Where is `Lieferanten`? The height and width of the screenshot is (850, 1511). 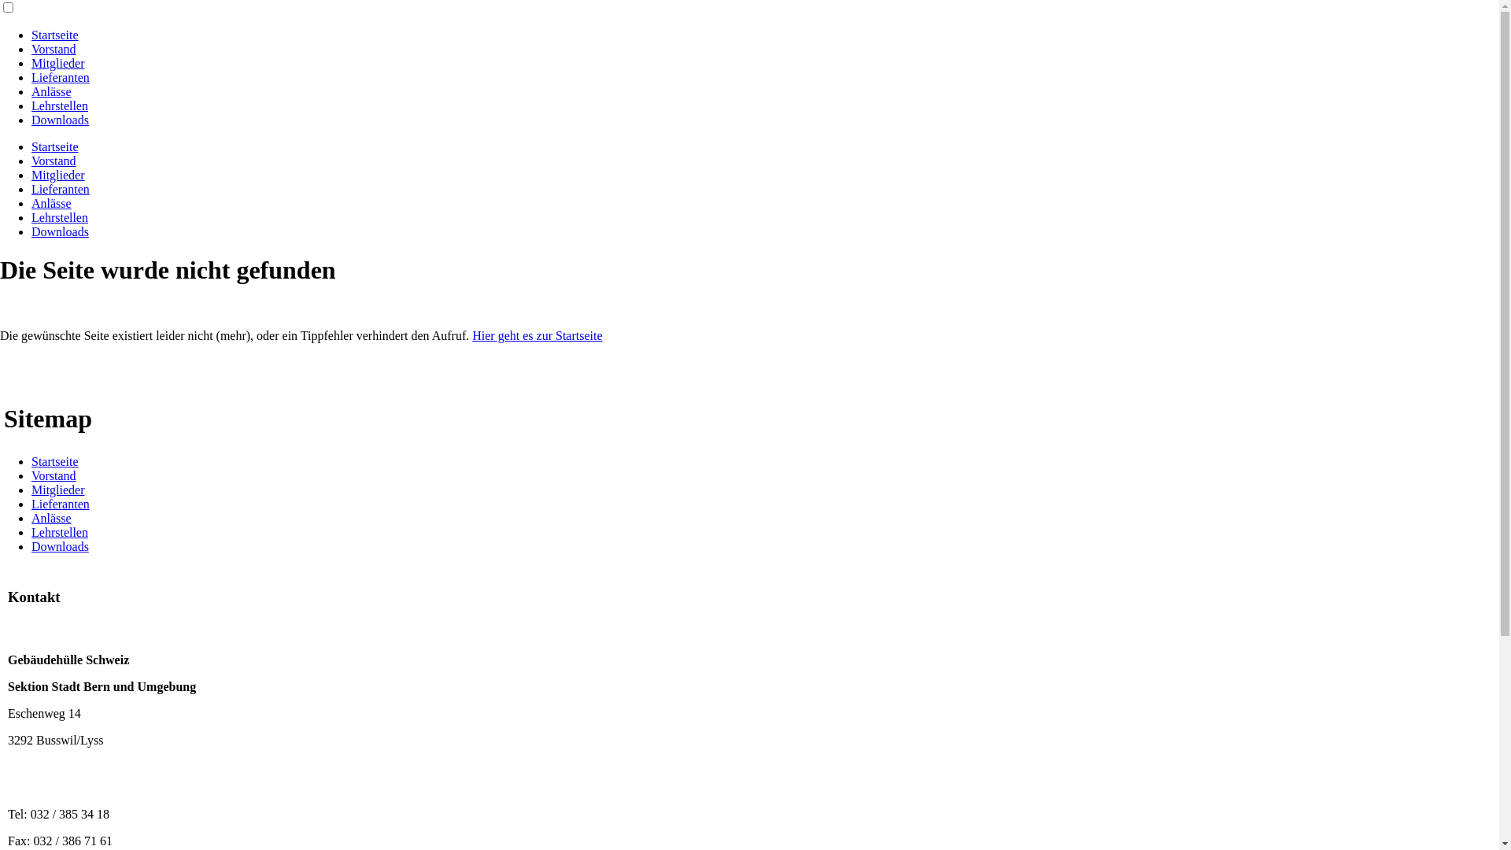 Lieferanten is located at coordinates (61, 77).